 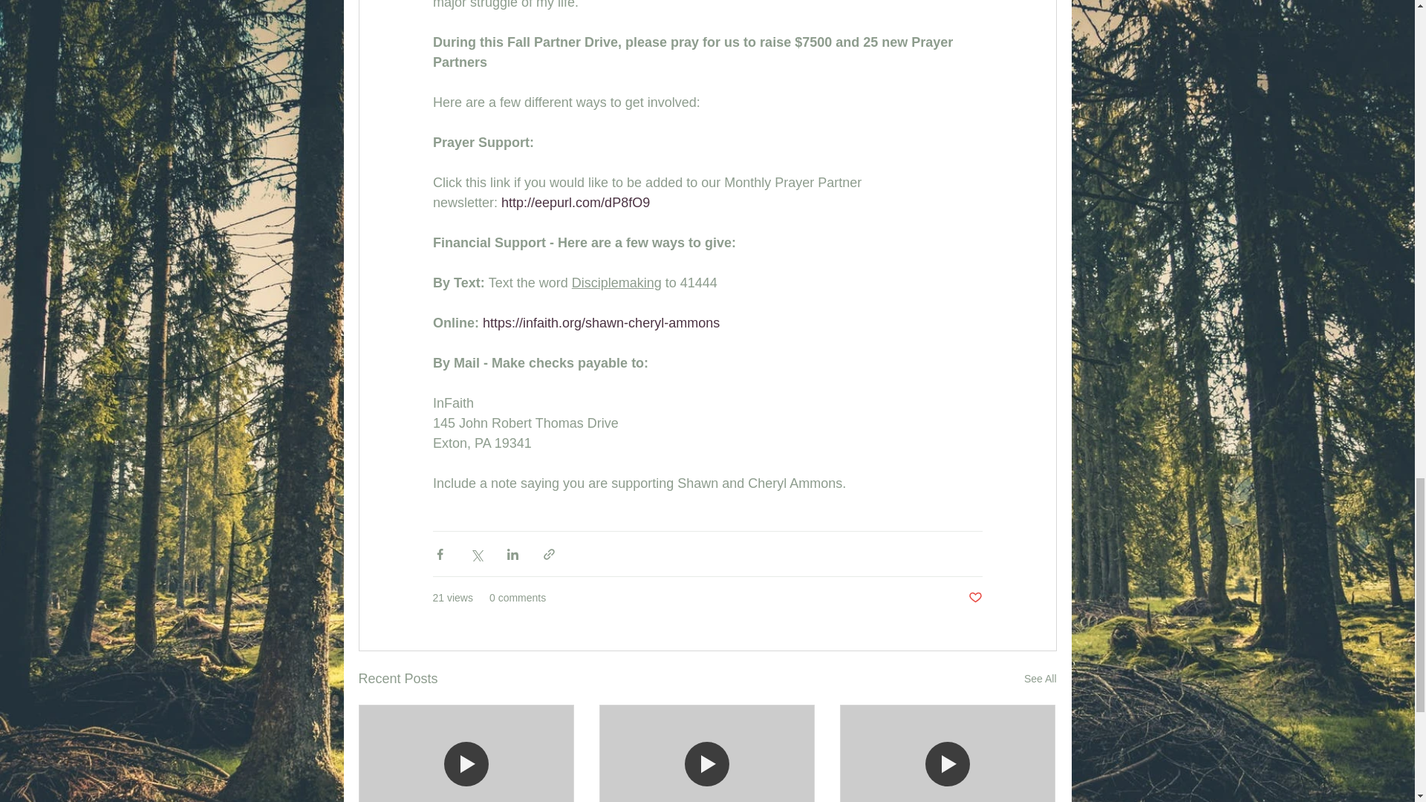 What do you see at coordinates (974, 598) in the screenshot?
I see `Post not marked as liked` at bounding box center [974, 598].